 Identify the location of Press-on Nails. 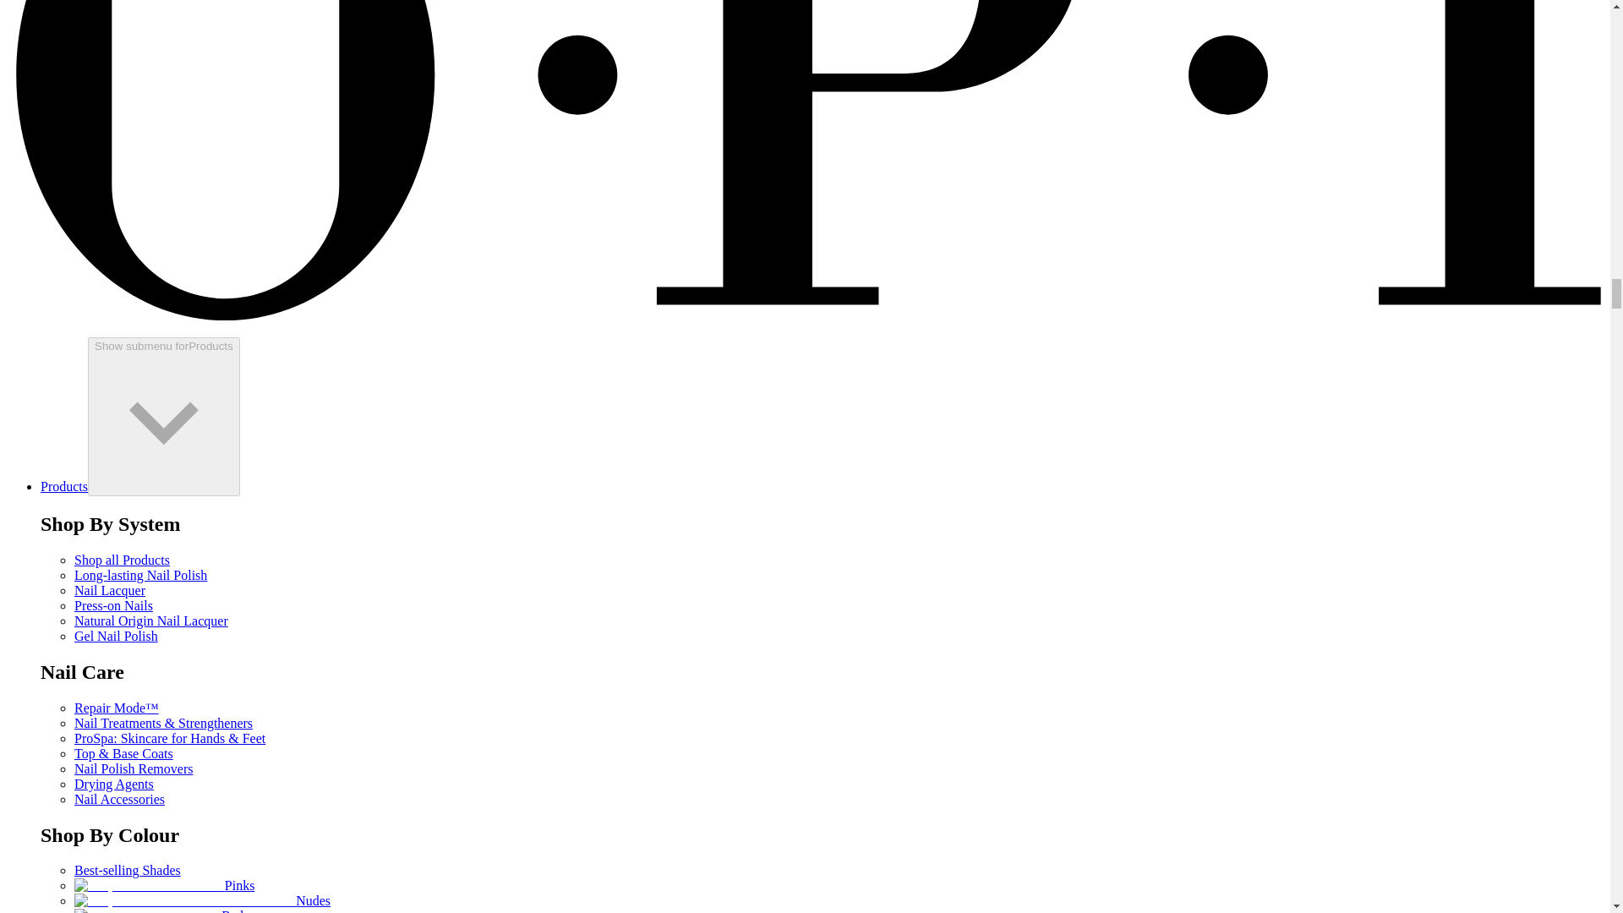
(113, 605).